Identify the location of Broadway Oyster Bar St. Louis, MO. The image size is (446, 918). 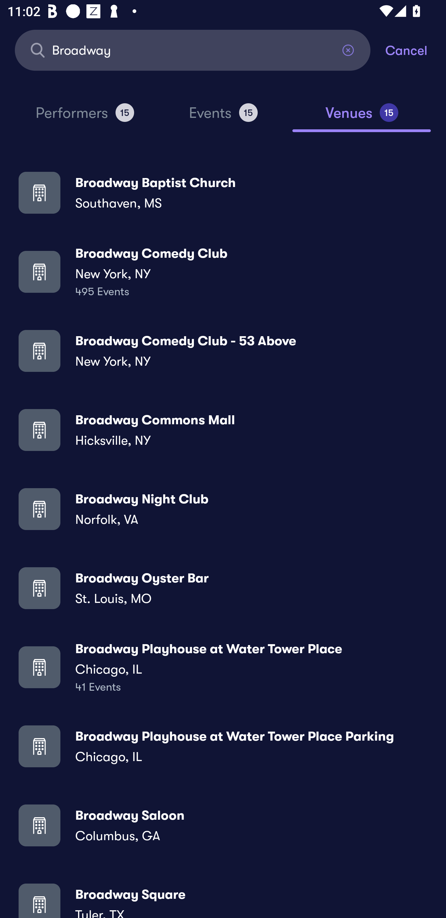
(223, 588).